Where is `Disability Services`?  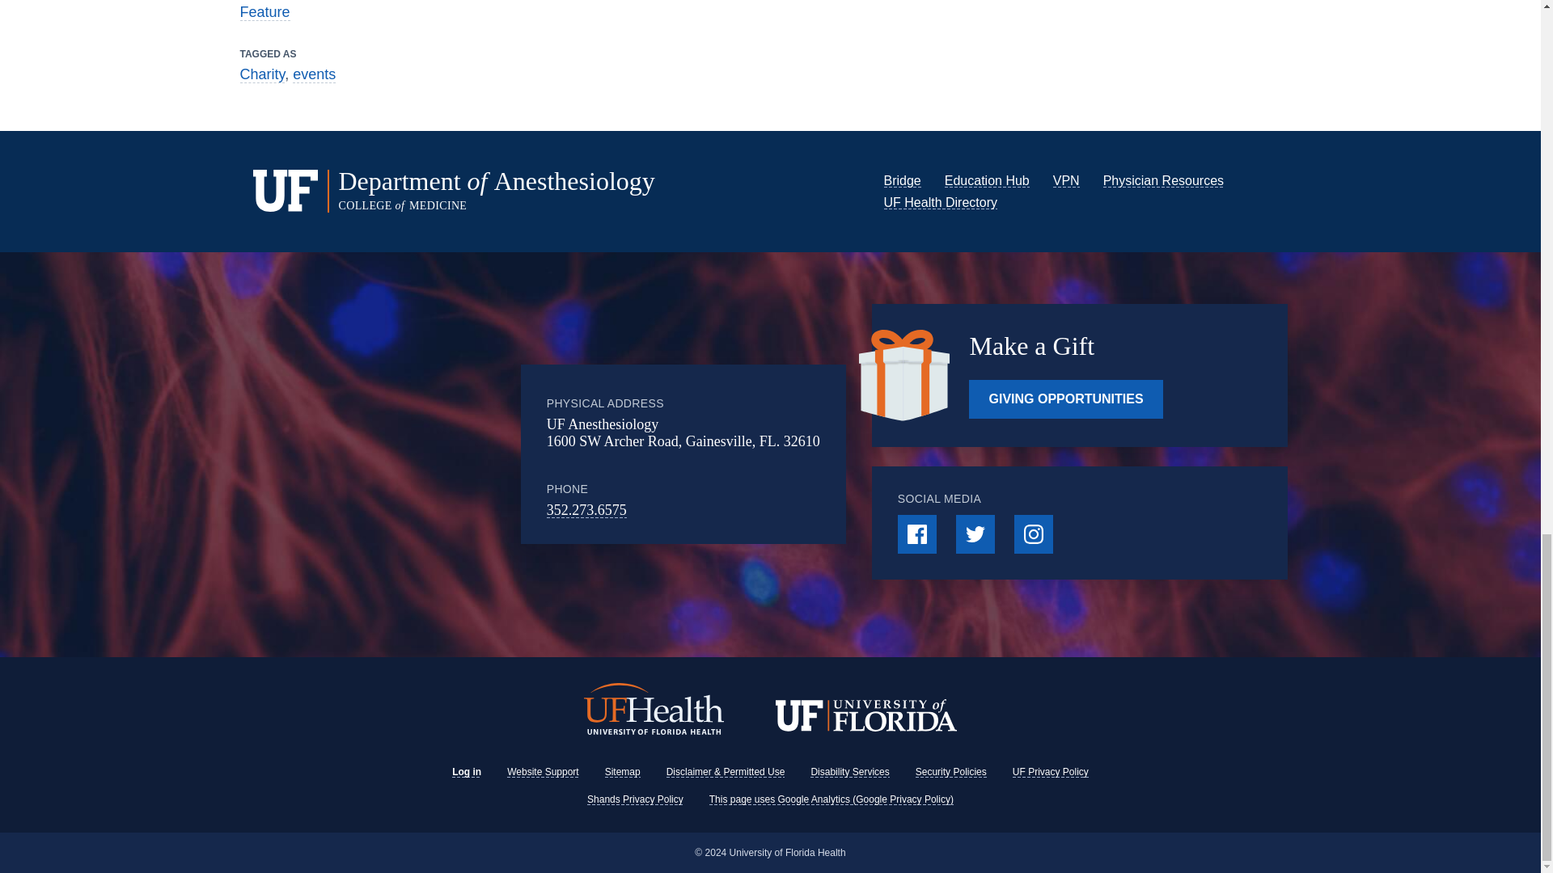 Disability Services is located at coordinates (849, 772).